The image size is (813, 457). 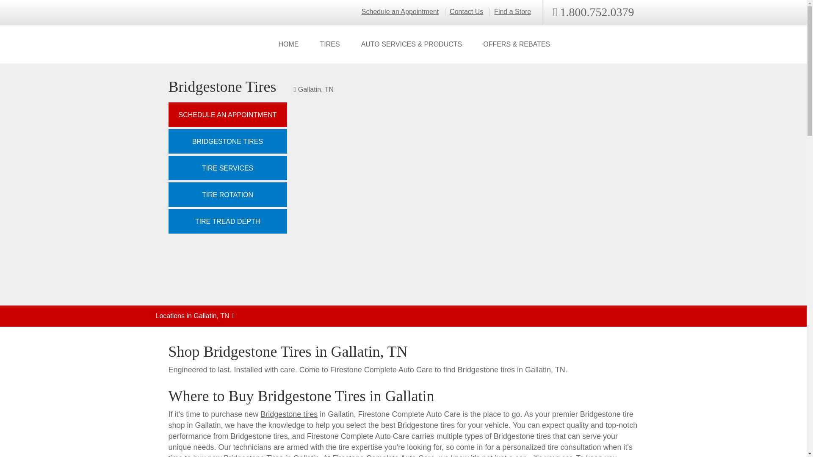 I want to click on TIRE SERVICES, so click(x=227, y=168).